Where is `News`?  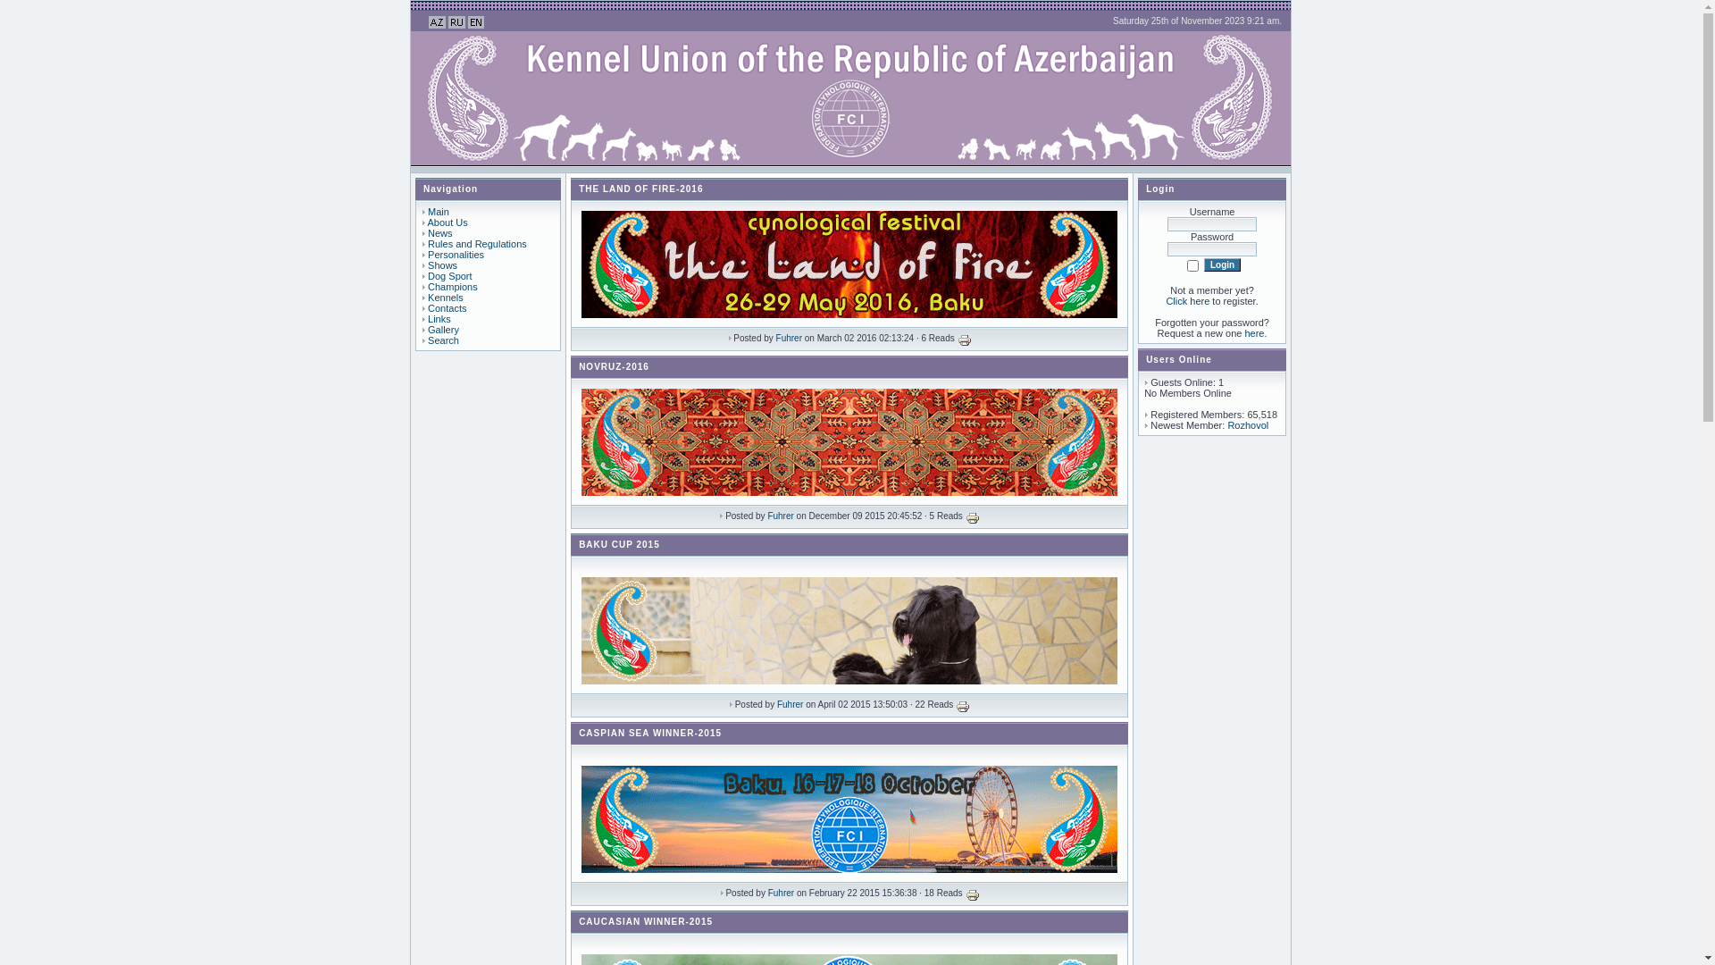 News is located at coordinates (439, 233).